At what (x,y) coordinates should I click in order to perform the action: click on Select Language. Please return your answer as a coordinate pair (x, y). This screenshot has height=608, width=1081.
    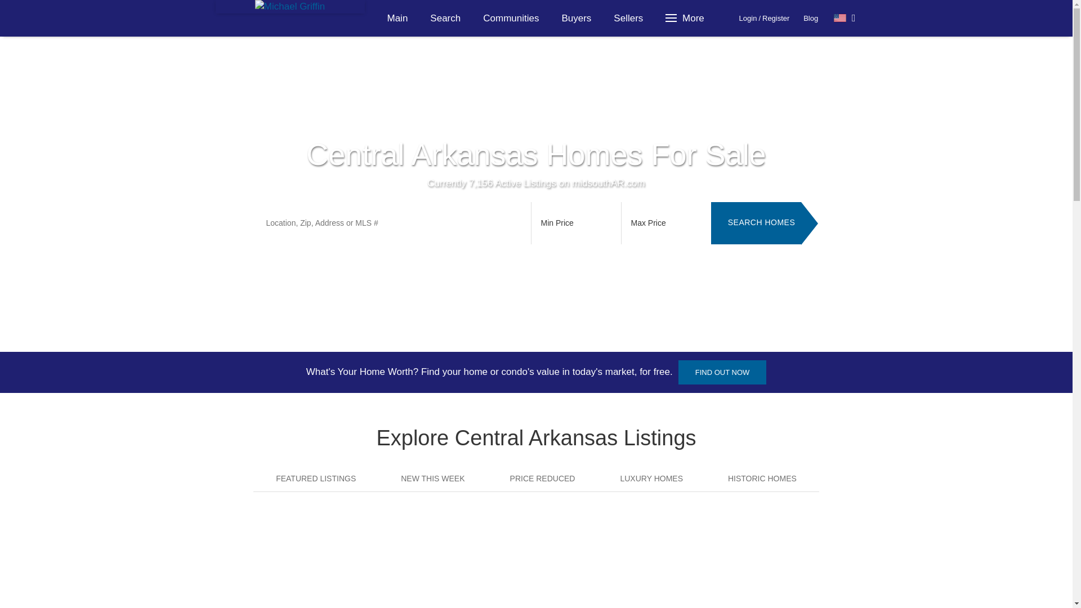
    Looking at the image, I should click on (845, 18).